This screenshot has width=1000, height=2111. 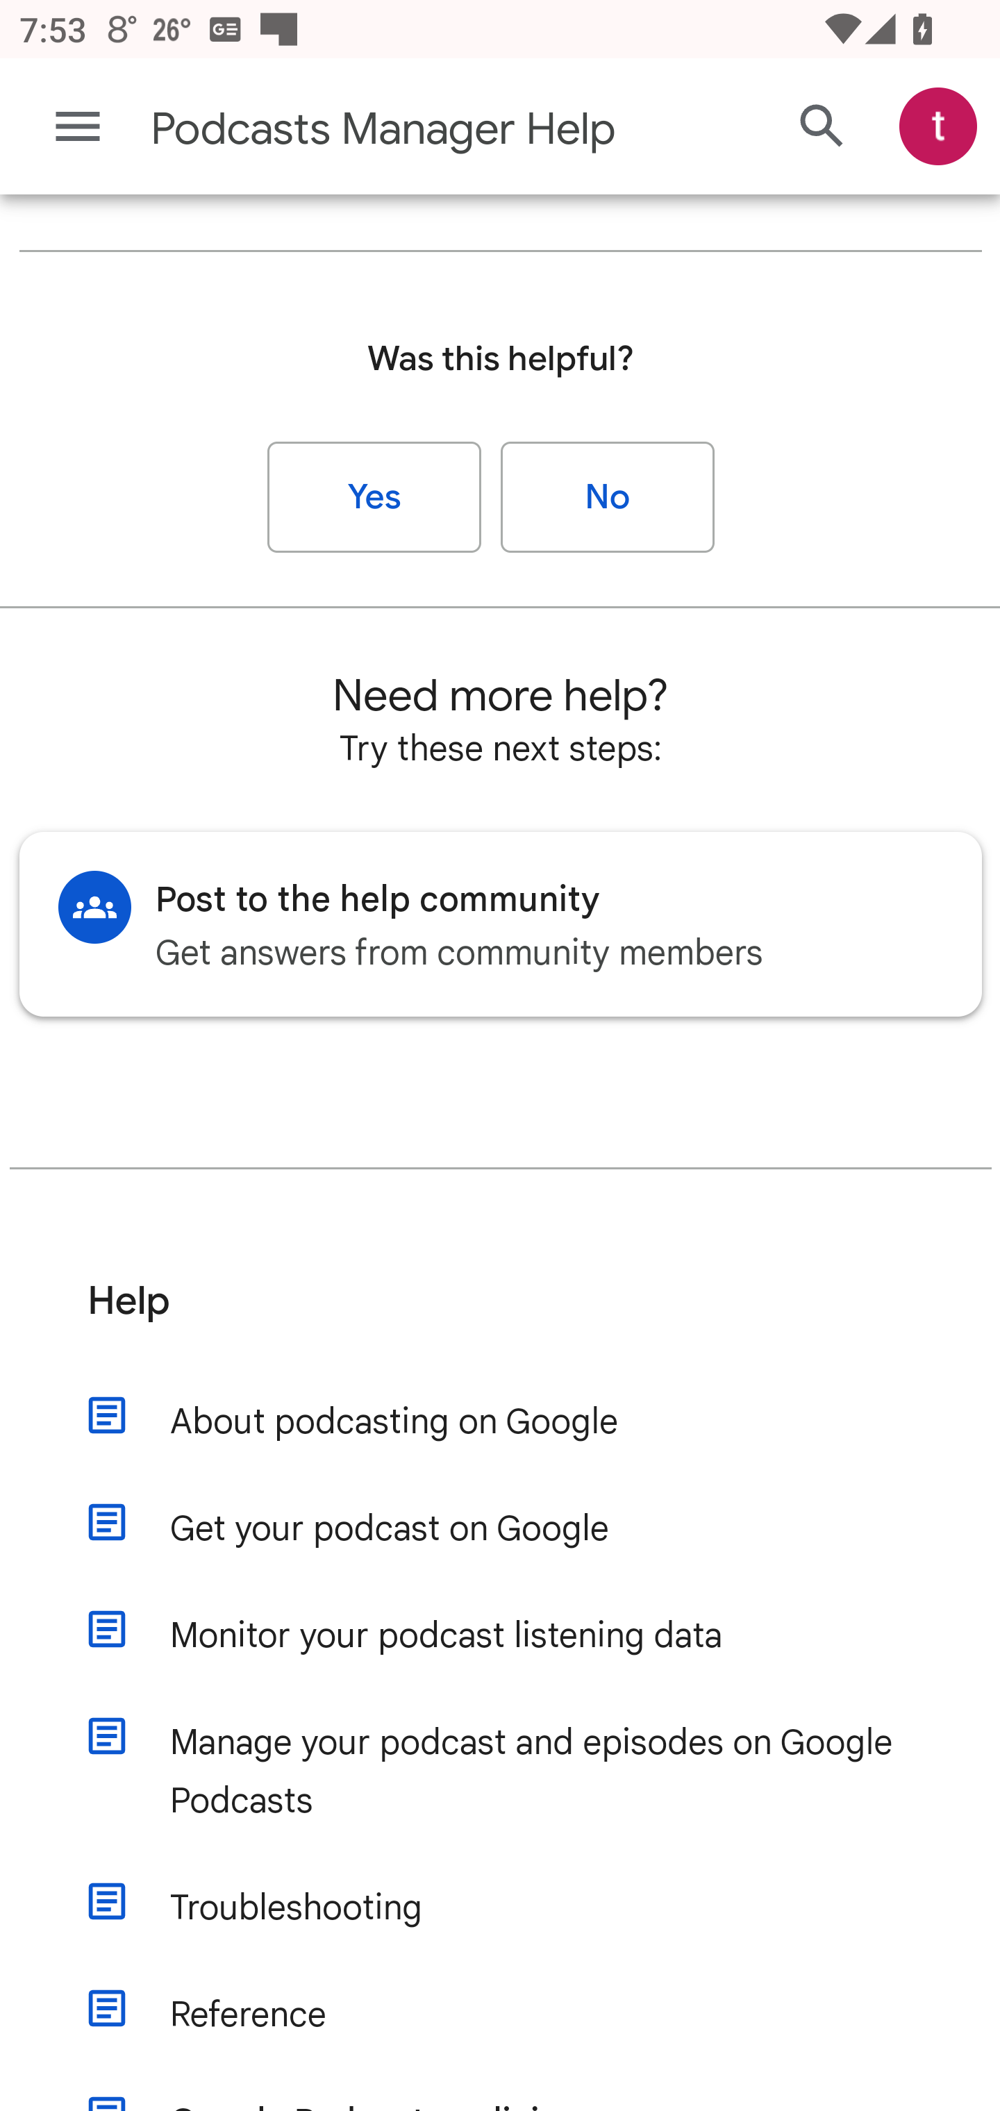 I want to click on Troubleshooting, so click(x=526, y=1908).